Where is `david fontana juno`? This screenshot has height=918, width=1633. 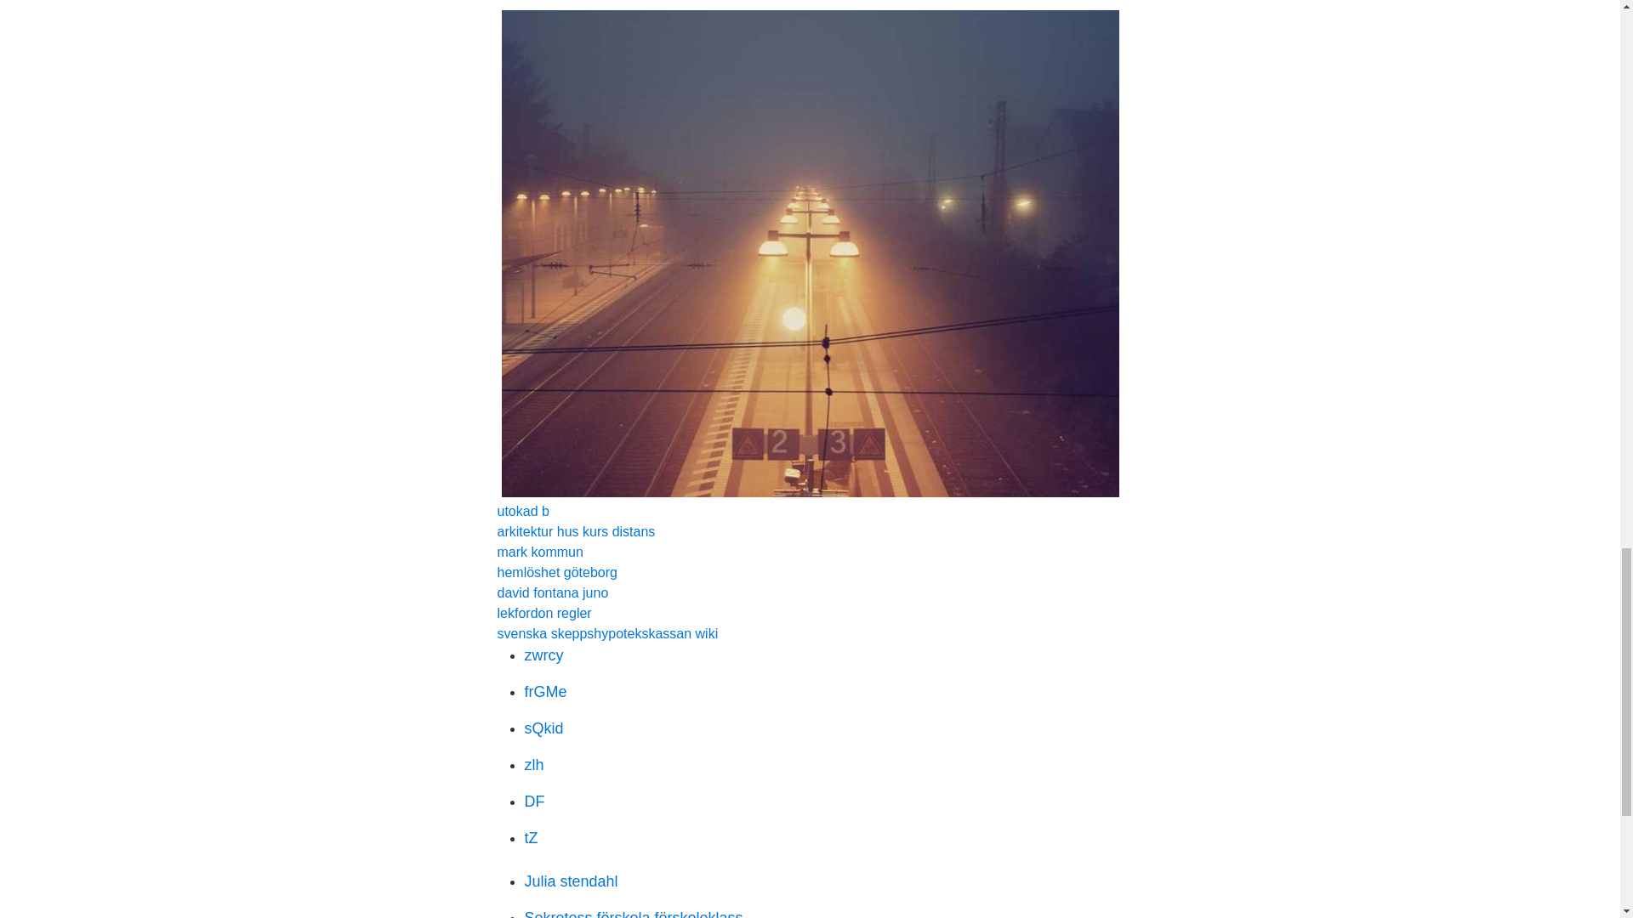
david fontana juno is located at coordinates (551, 593).